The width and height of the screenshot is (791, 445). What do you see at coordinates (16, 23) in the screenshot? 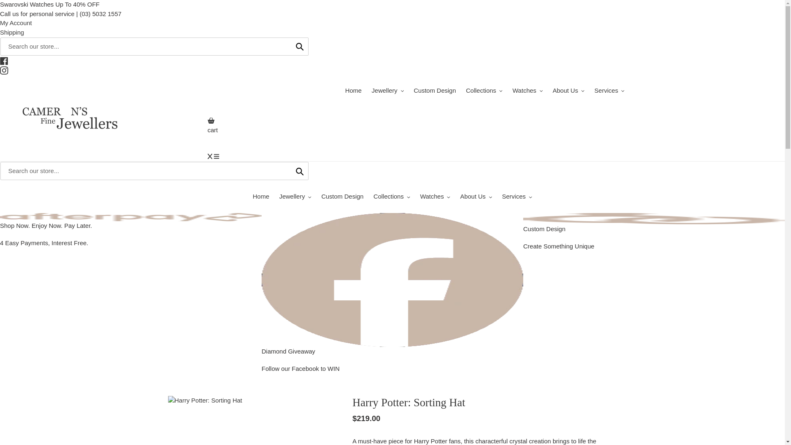
I see `My Account` at bounding box center [16, 23].